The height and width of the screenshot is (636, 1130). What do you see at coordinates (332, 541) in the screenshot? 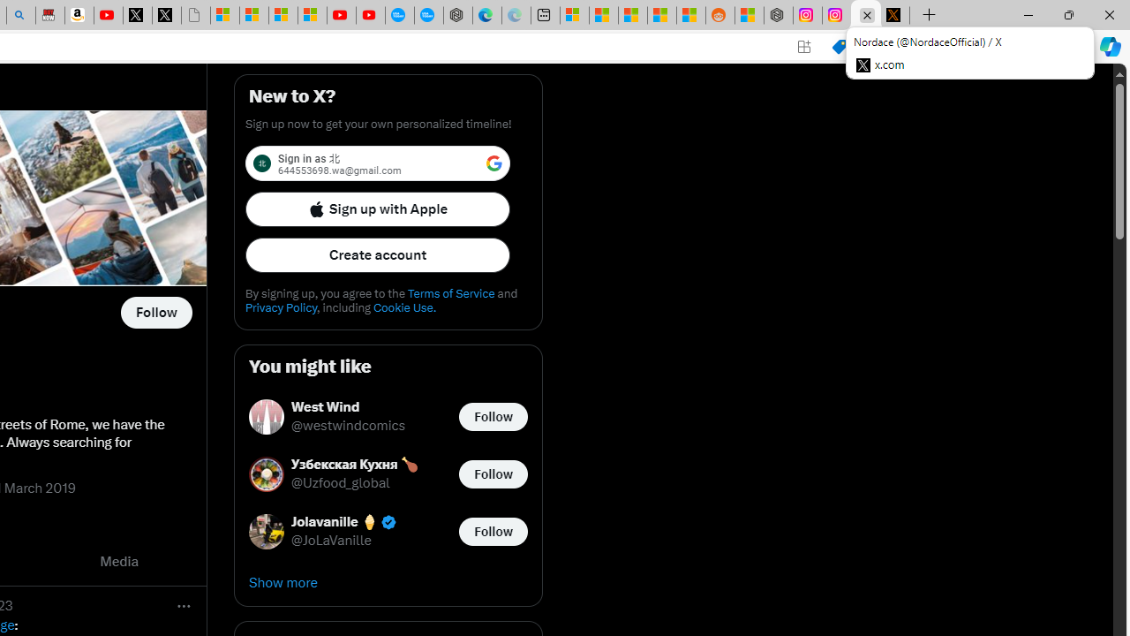
I see `@JoLaVanille` at bounding box center [332, 541].